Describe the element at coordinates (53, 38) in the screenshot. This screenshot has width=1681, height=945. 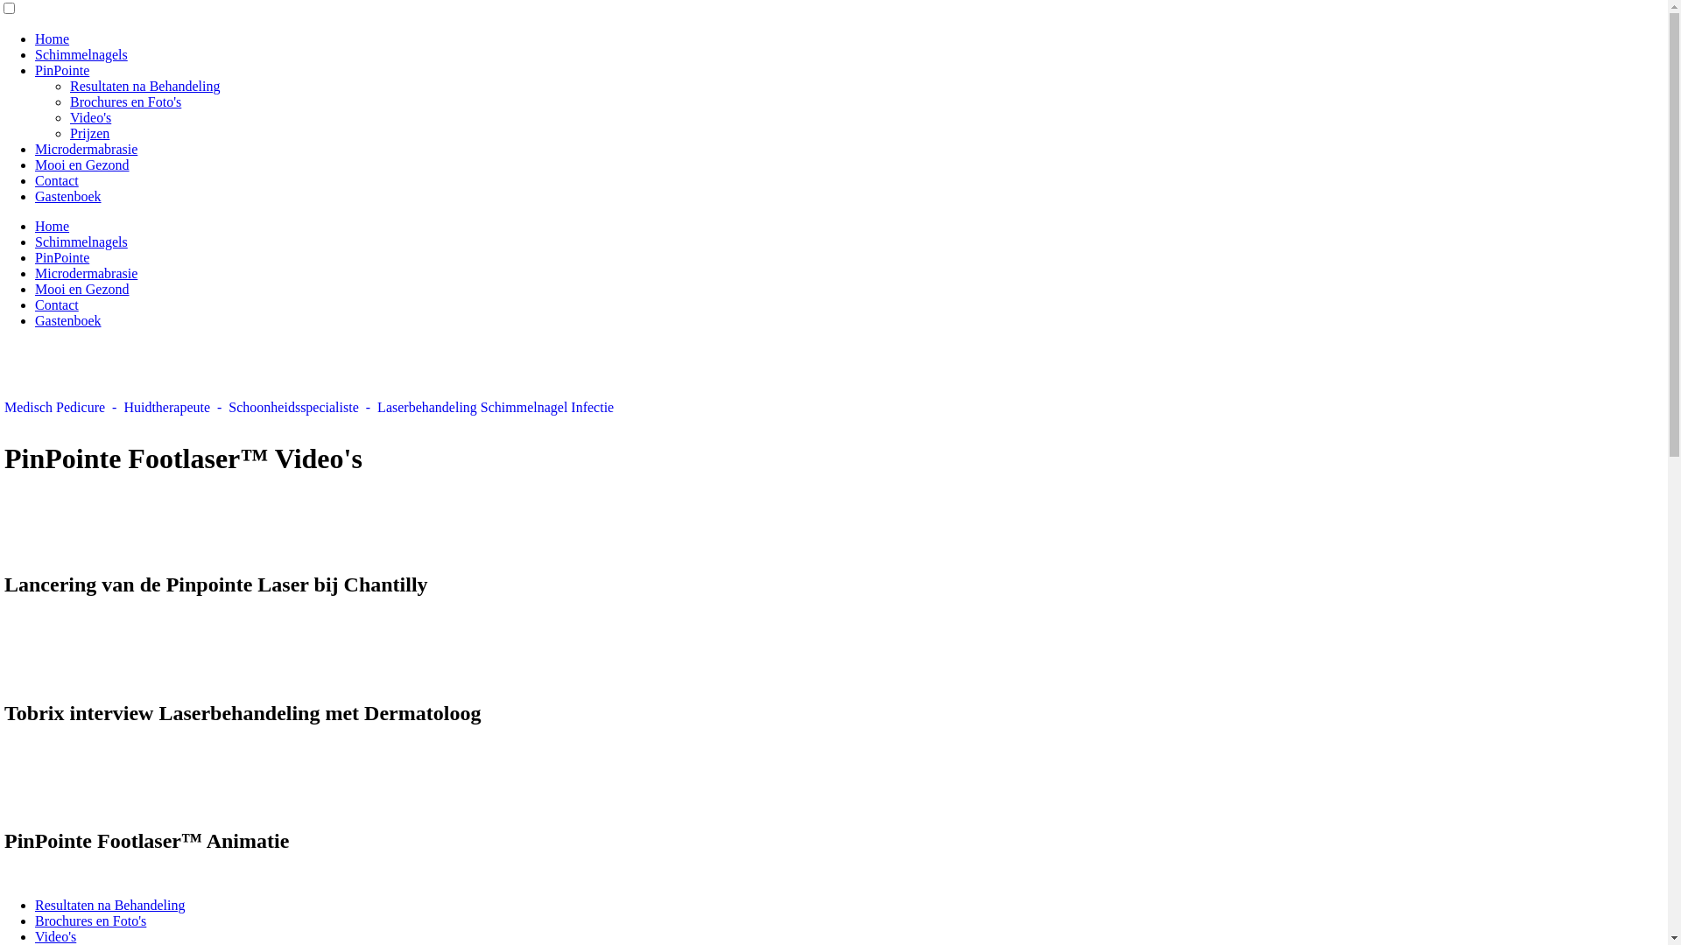
I see `Home` at that location.